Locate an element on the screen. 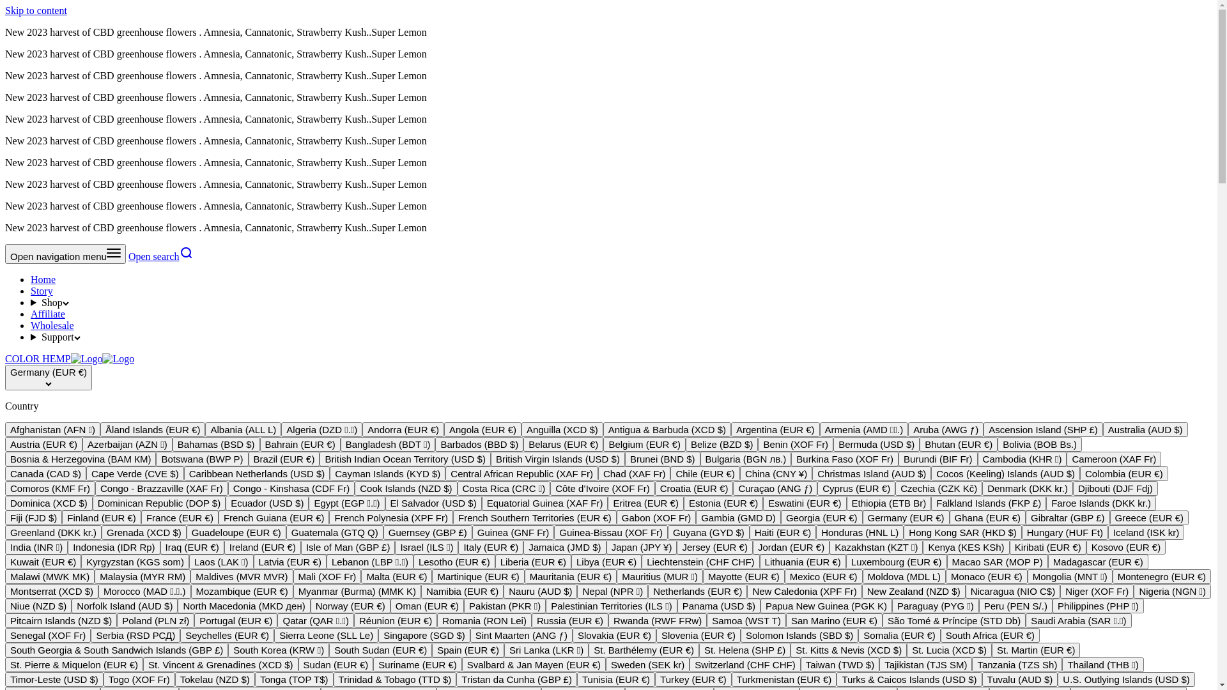 The height and width of the screenshot is (690, 1227). Faroe Islands (DKK kr.) is located at coordinates (1101, 503).